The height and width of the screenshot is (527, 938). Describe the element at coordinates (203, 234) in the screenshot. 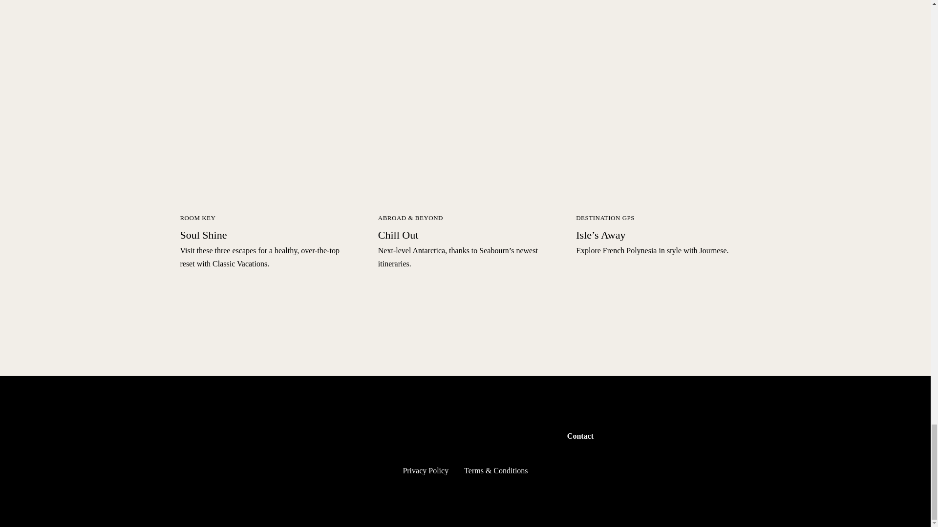

I see `Soul Shine` at that location.